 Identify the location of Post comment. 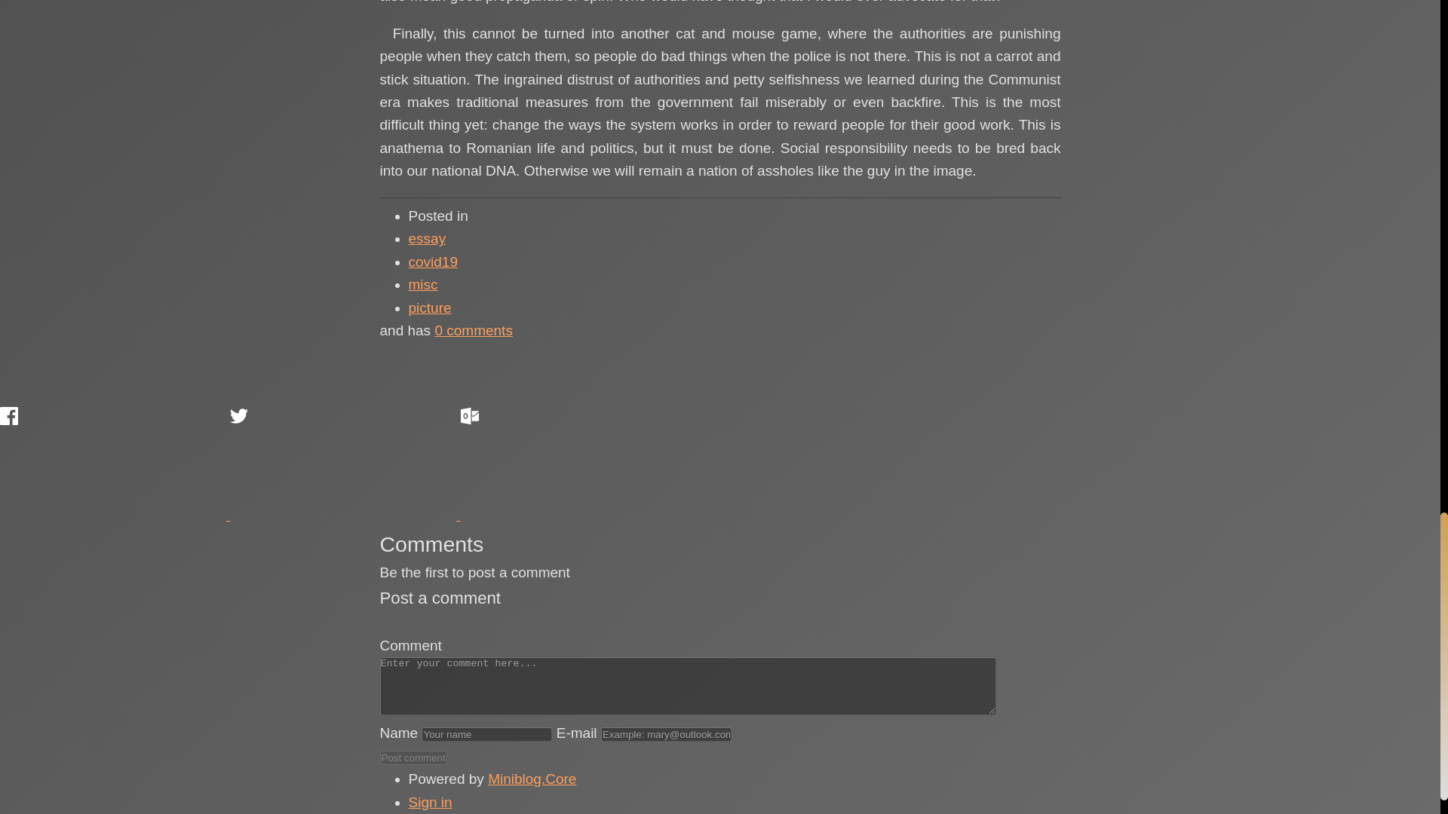
(413, 757).